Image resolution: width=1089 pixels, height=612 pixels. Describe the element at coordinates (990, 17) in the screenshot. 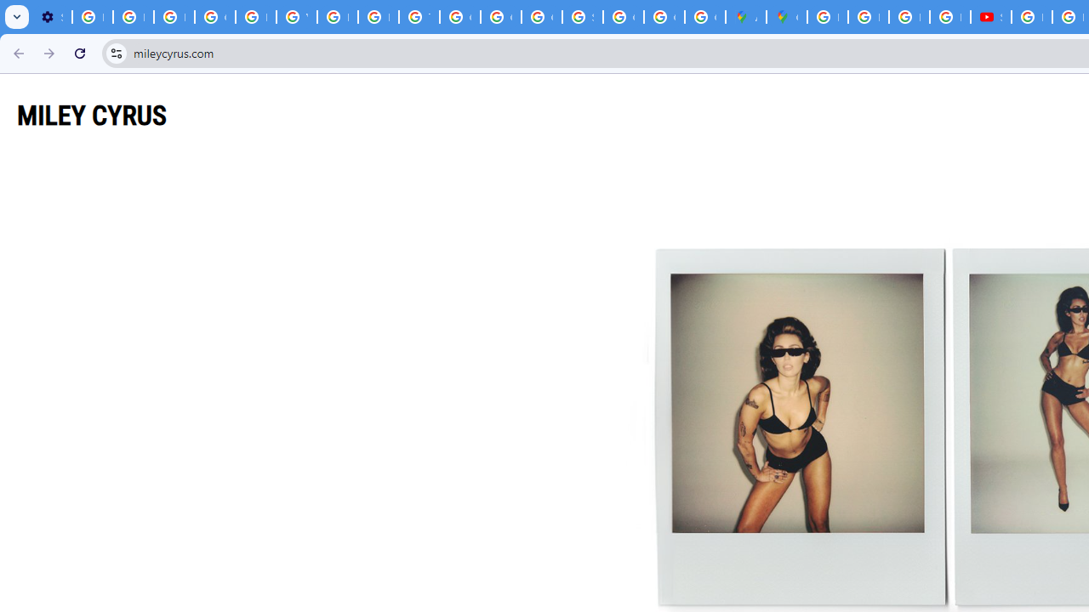

I see `Subscriptions - YouTube` at that location.